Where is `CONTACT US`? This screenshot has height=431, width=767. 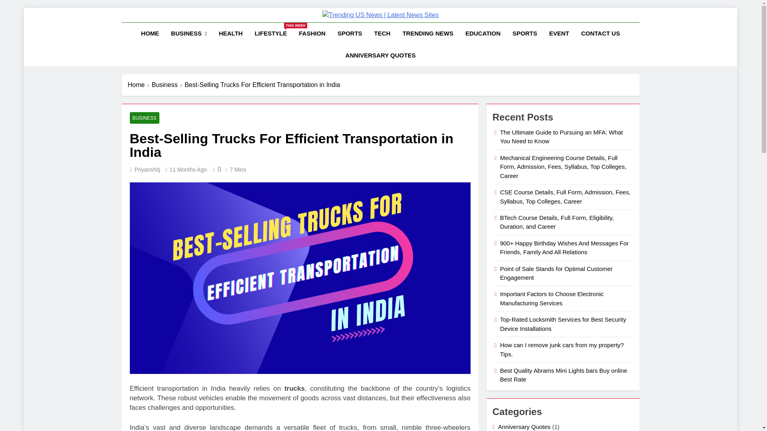
CONTACT US is located at coordinates (600, 34).